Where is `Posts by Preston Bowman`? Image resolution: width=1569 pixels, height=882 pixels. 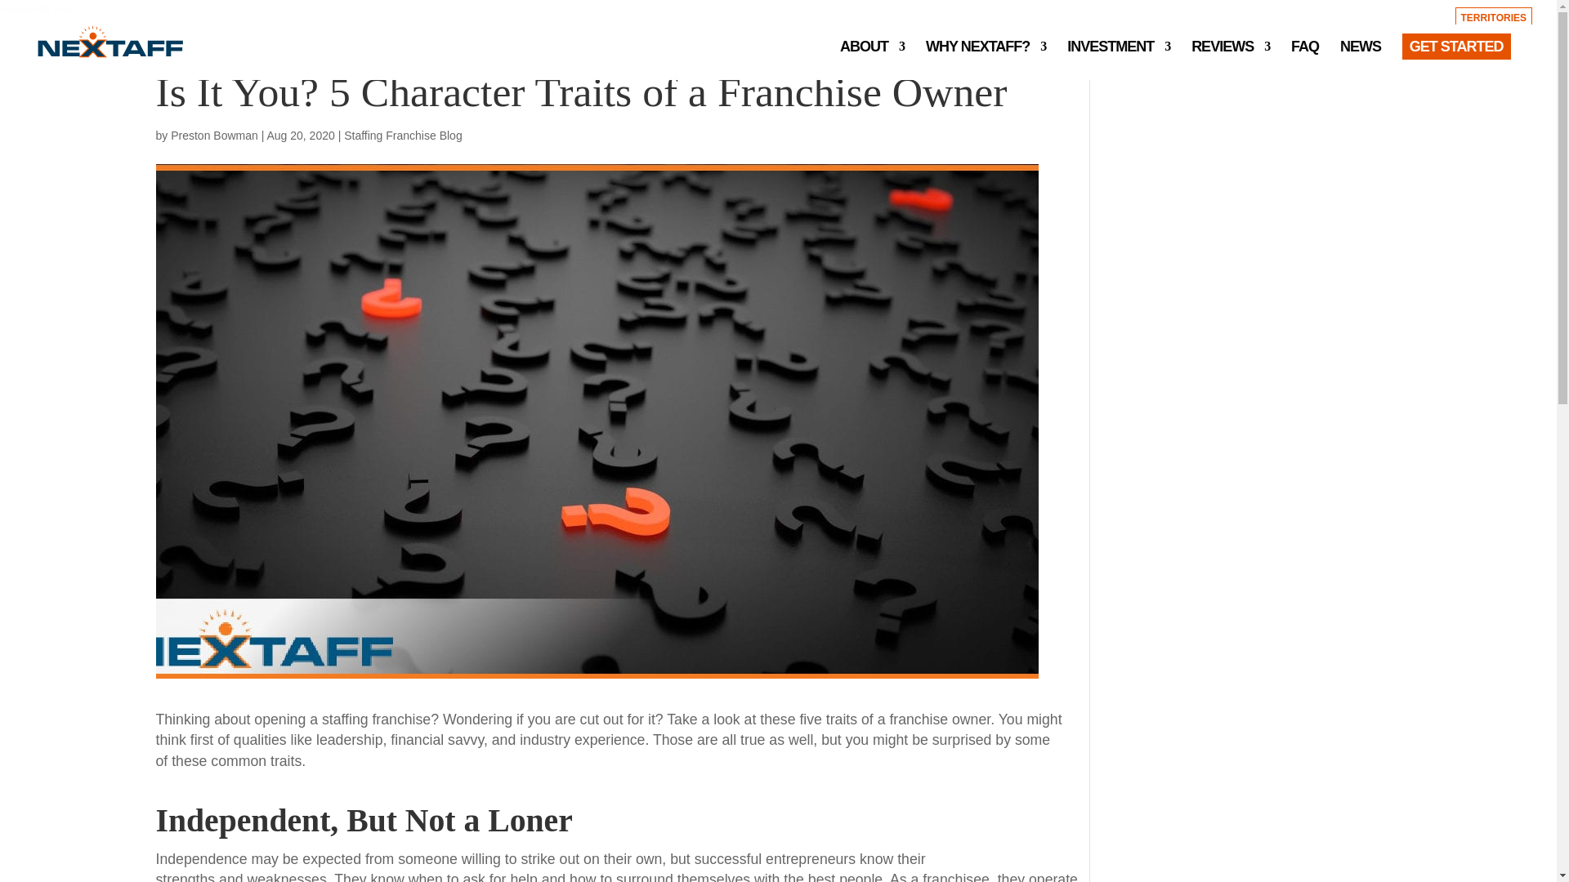 Posts by Preston Bowman is located at coordinates (214, 135).